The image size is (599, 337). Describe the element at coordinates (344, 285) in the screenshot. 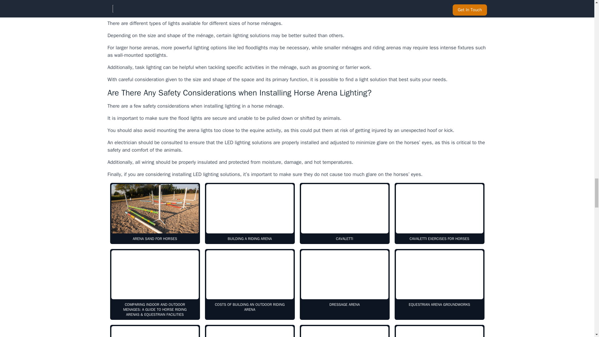

I see `DRESSAGE ARENA` at that location.